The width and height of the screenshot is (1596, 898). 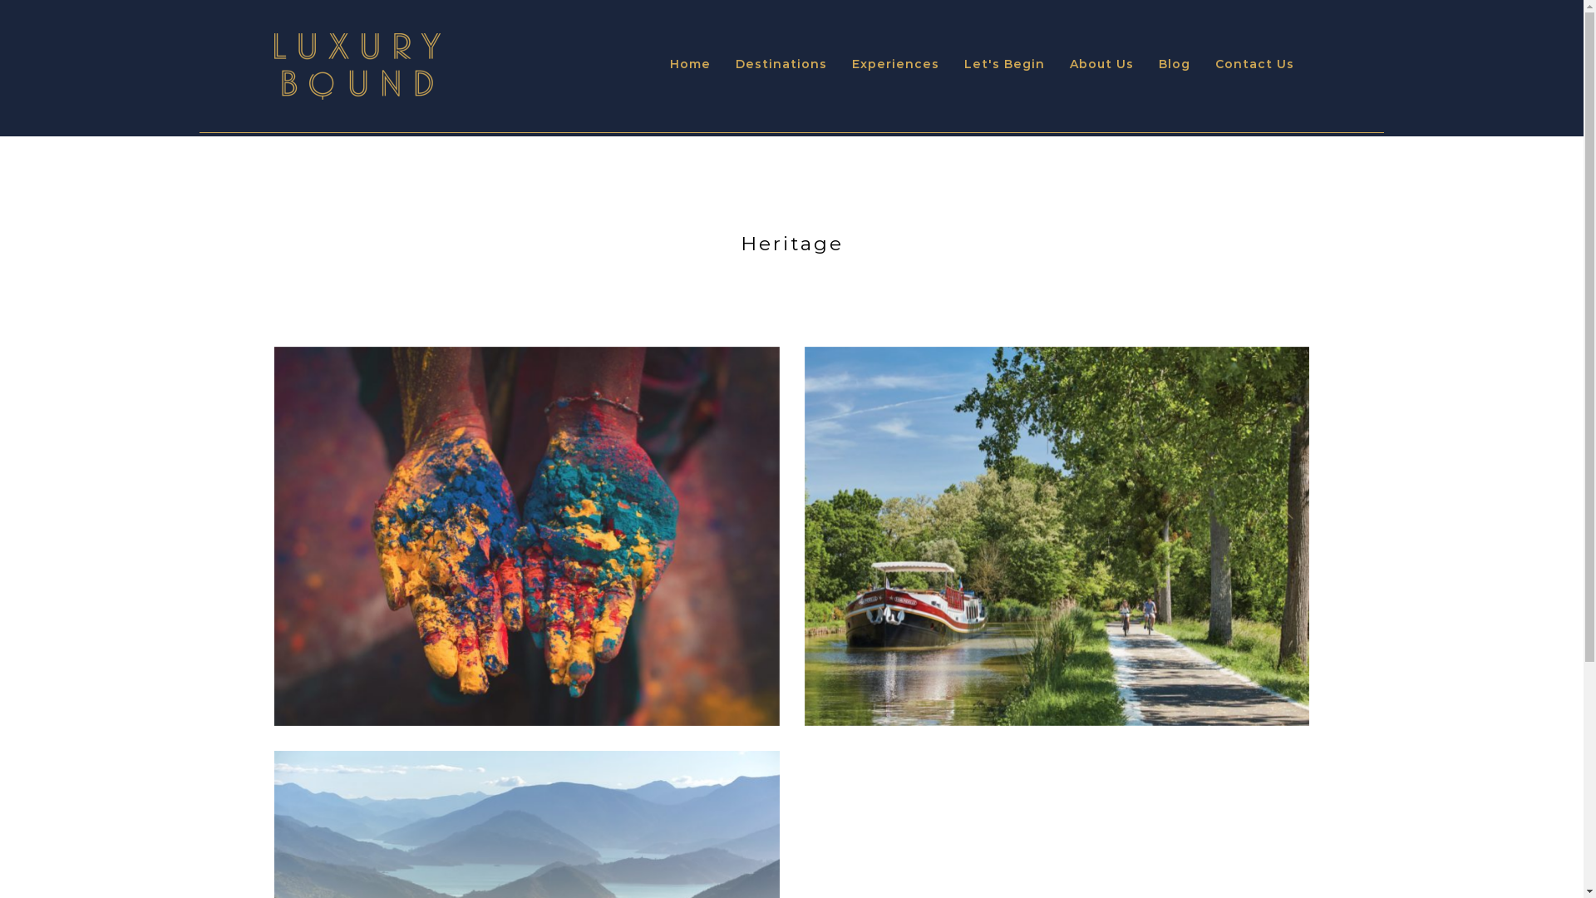 What do you see at coordinates (896, 65) in the screenshot?
I see `Experiences` at bounding box center [896, 65].